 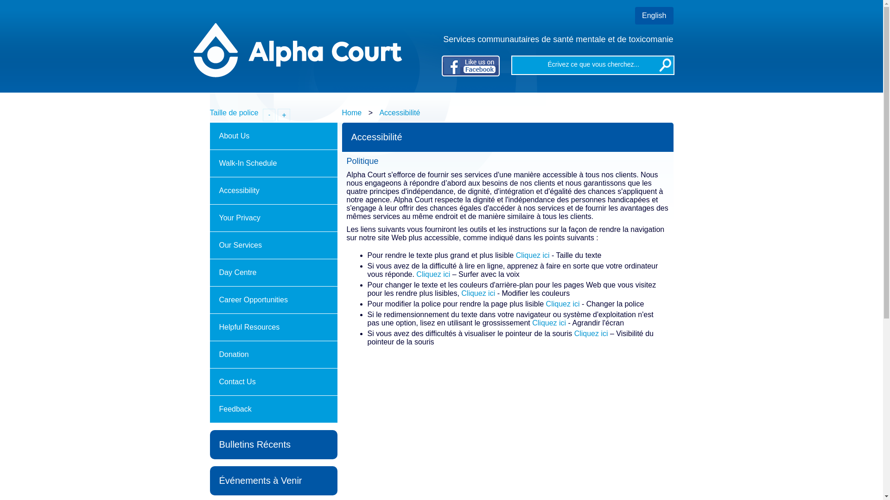 I want to click on Cliquez ici, so click(x=433, y=274).